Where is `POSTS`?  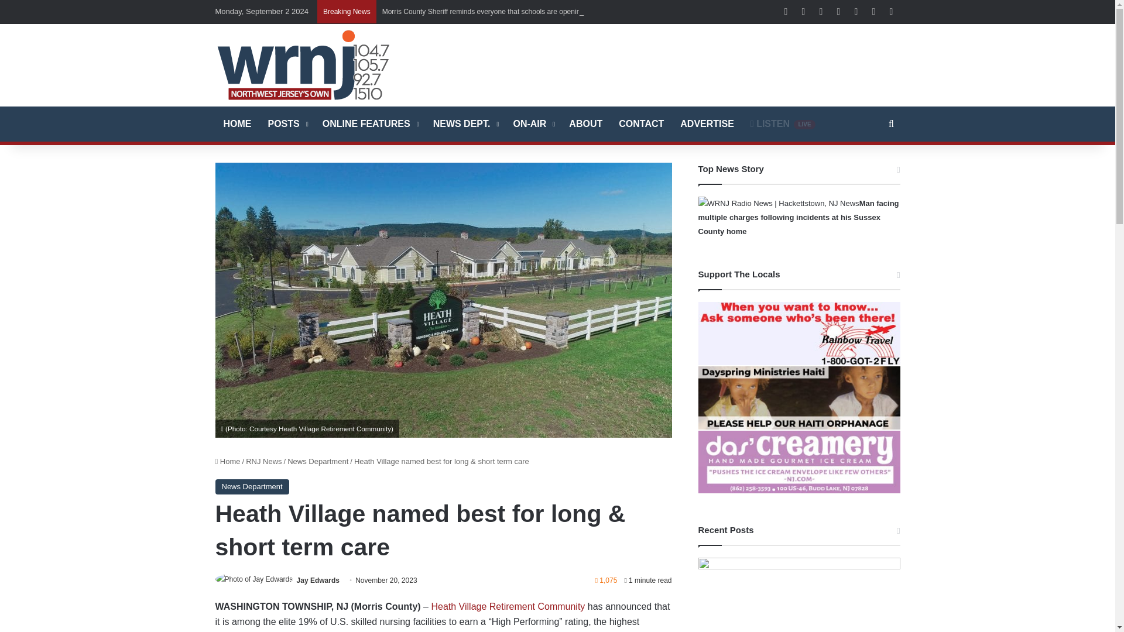 POSTS is located at coordinates (287, 124).